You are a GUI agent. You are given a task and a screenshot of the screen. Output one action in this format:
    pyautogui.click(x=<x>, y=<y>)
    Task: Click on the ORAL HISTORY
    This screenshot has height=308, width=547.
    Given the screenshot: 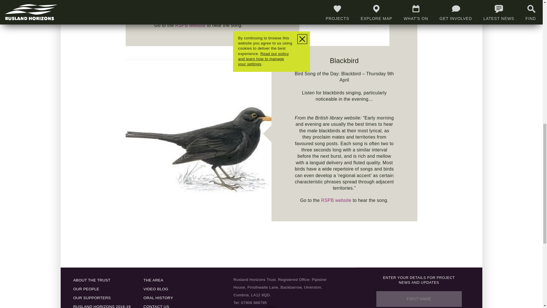 What is the action you would take?
    pyautogui.click(x=169, y=298)
    